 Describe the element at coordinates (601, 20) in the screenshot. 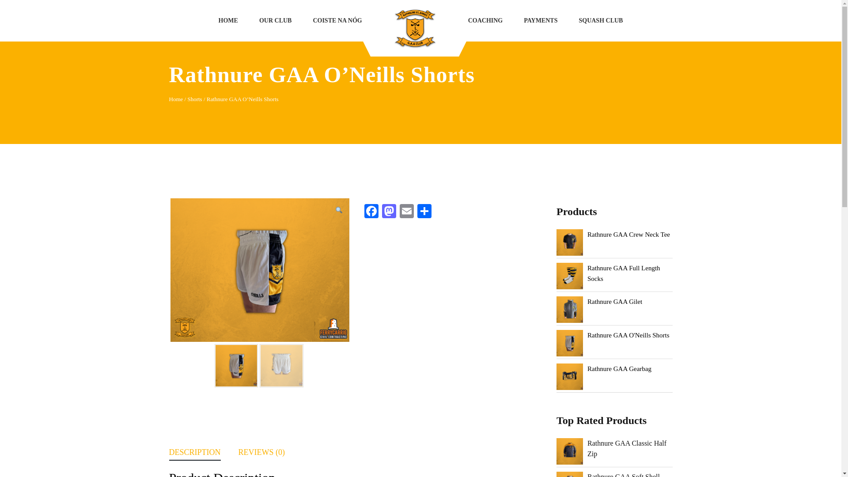

I see `SQUASH CLUB` at that location.